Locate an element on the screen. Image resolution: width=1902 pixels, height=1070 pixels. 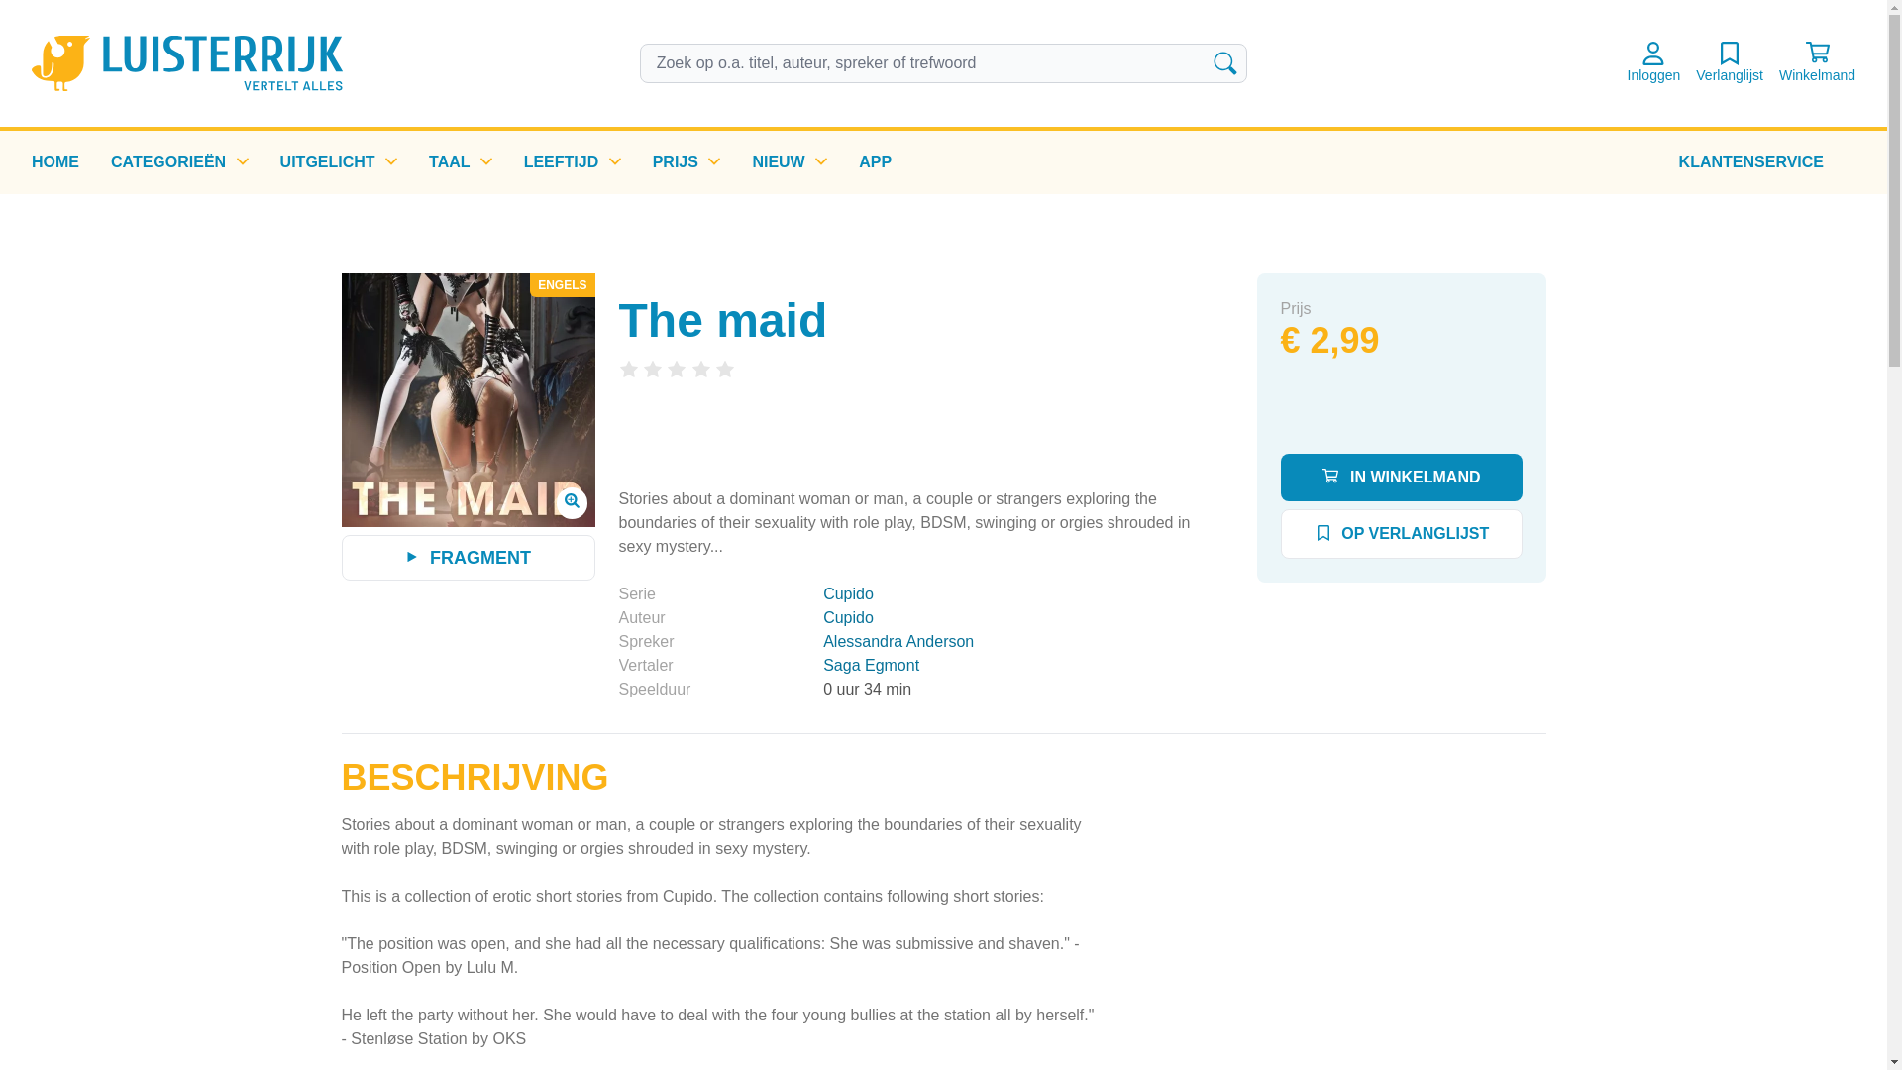
Winkelmand is located at coordinates (1817, 63).